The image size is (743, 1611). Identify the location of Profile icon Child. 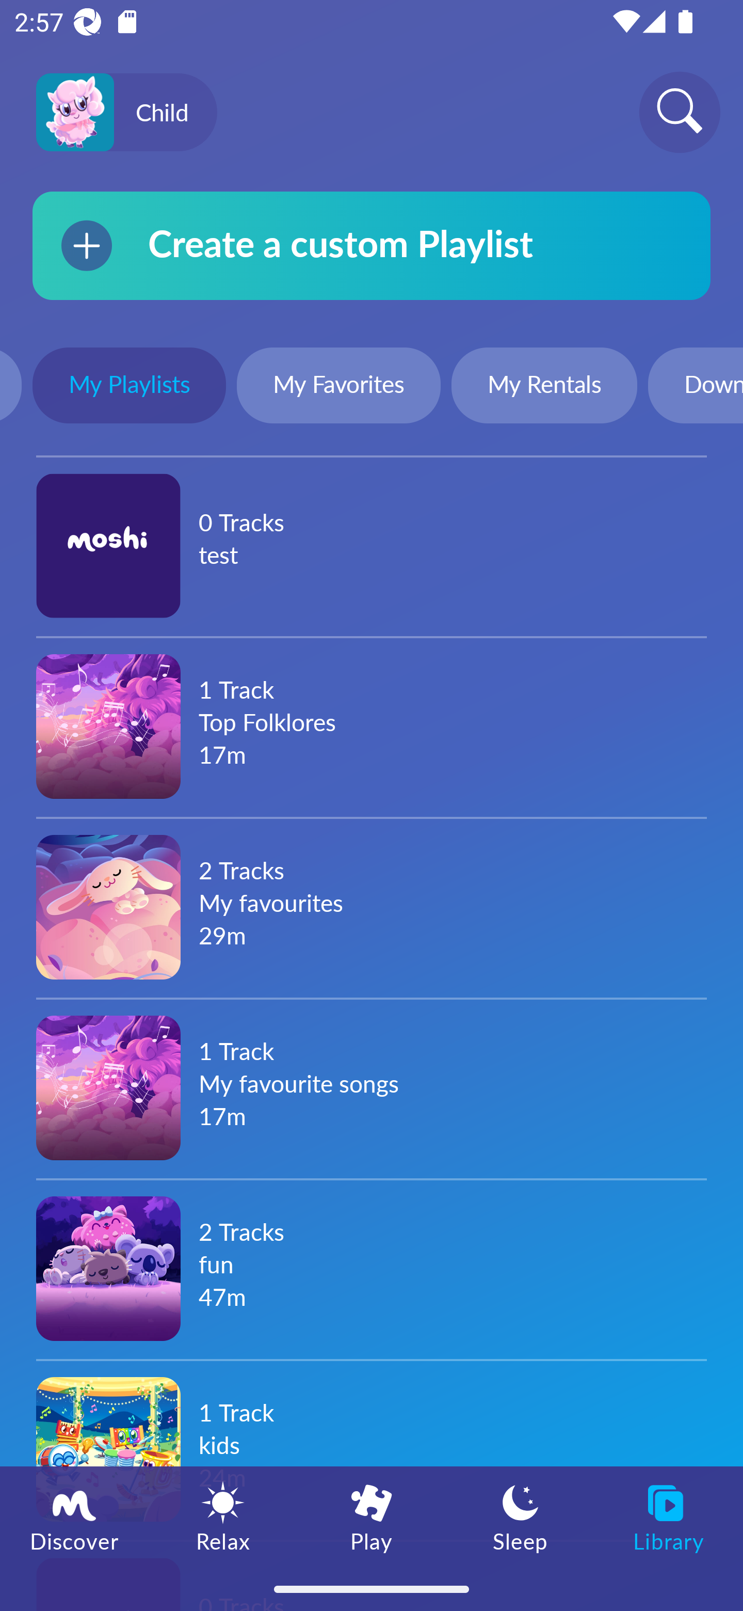
(126, 113).